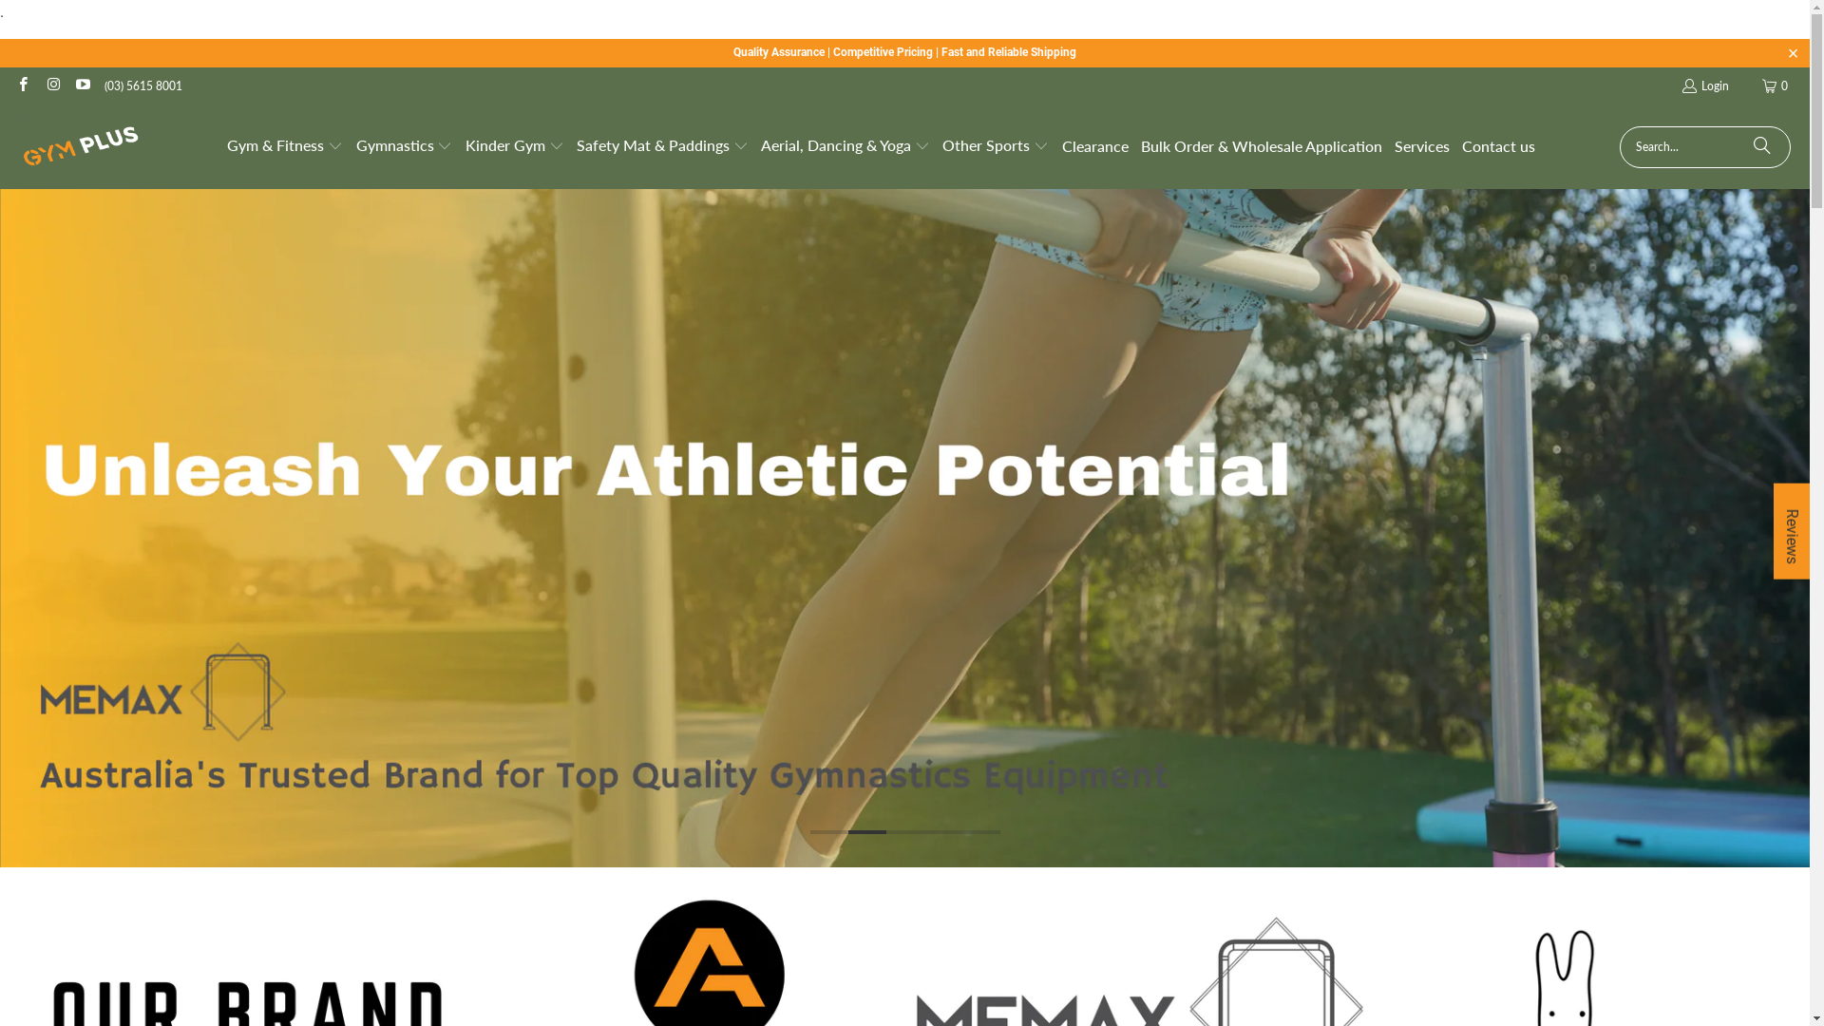  What do you see at coordinates (1095, 146) in the screenshot?
I see `Clearance` at bounding box center [1095, 146].